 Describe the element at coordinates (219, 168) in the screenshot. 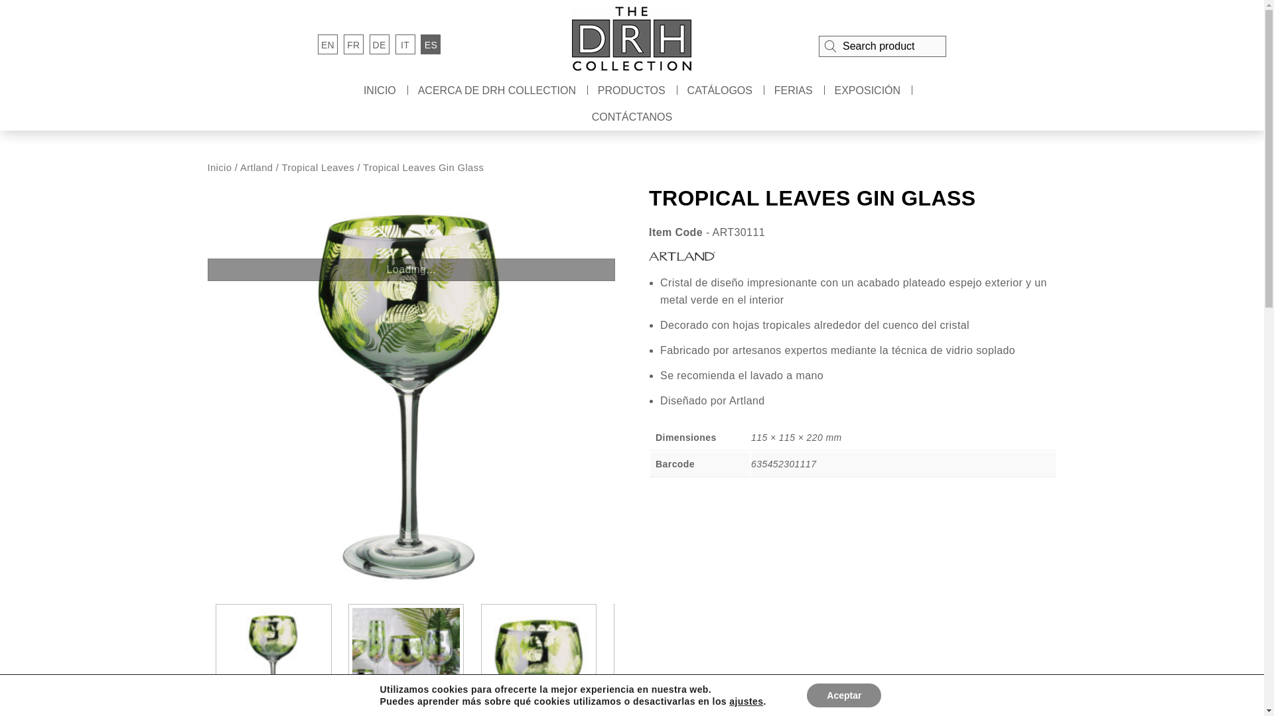

I see `Inicio` at that location.